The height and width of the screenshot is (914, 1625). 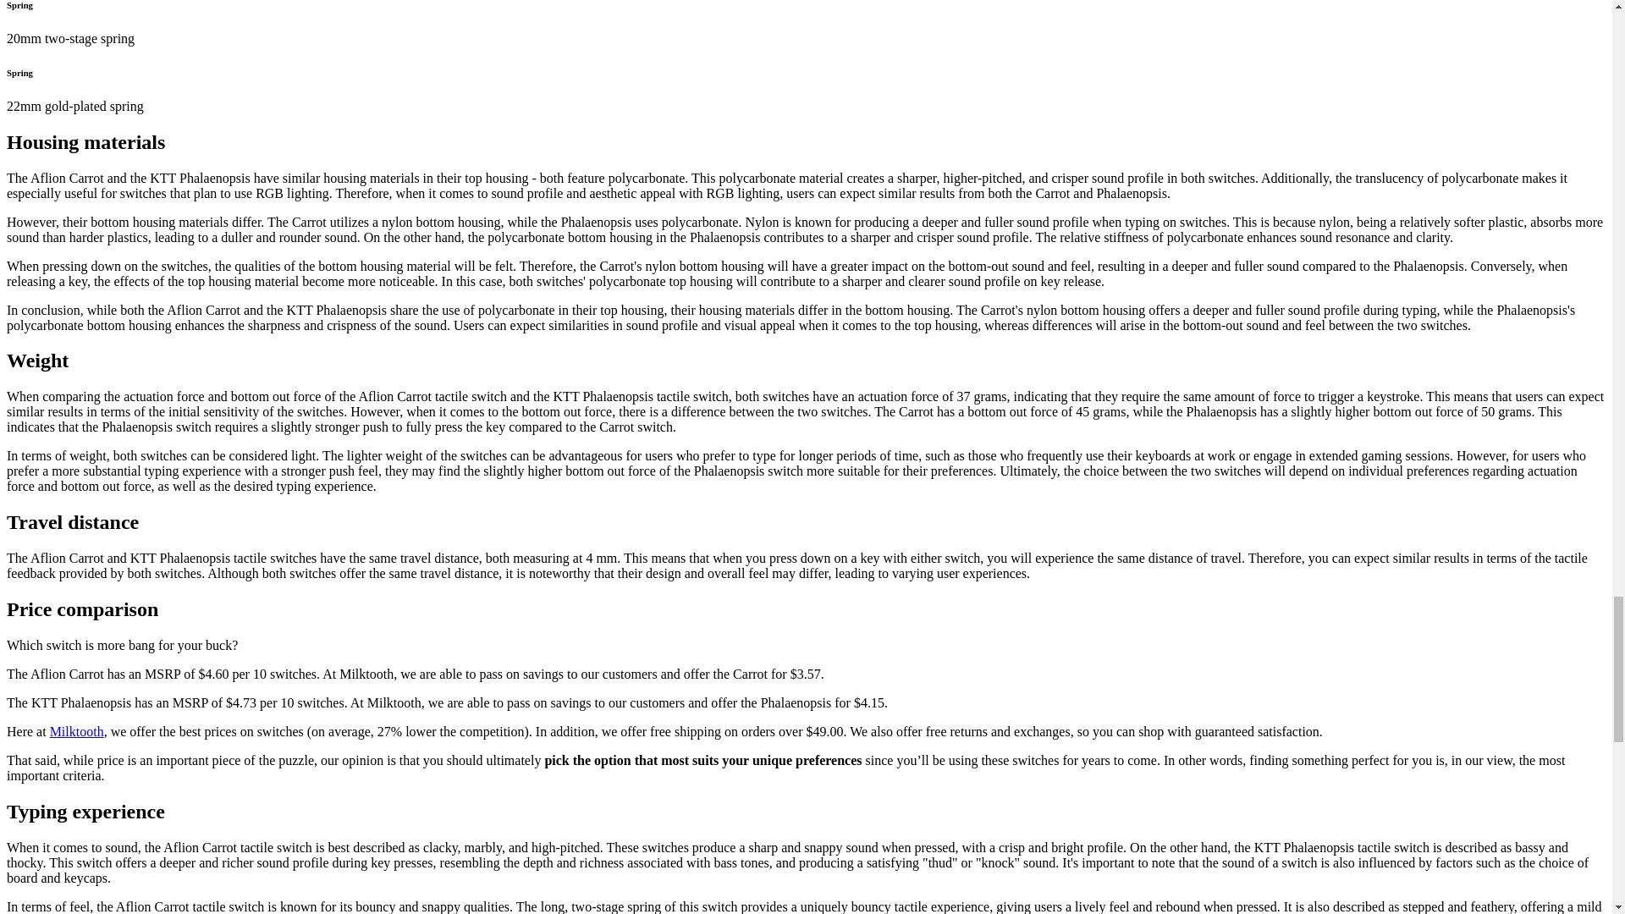 I want to click on Milktooth, so click(x=76, y=731).